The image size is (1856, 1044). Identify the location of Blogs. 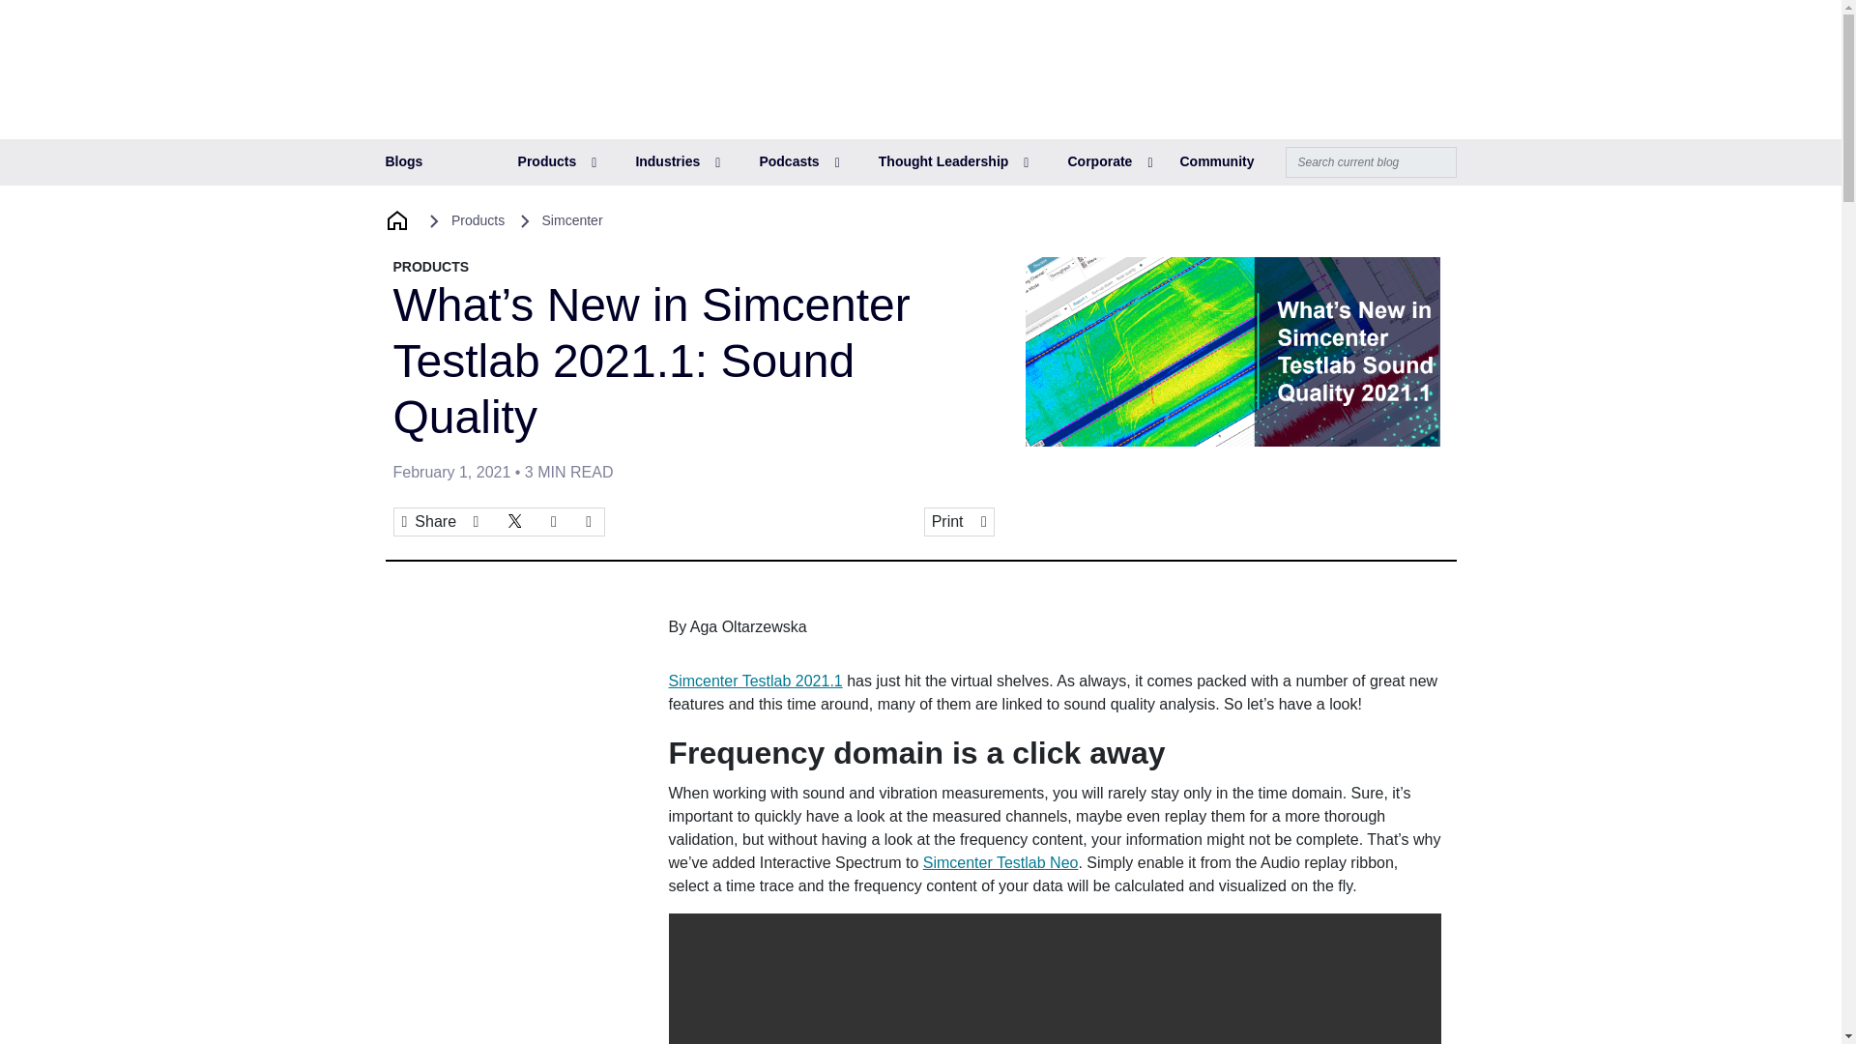
(403, 162).